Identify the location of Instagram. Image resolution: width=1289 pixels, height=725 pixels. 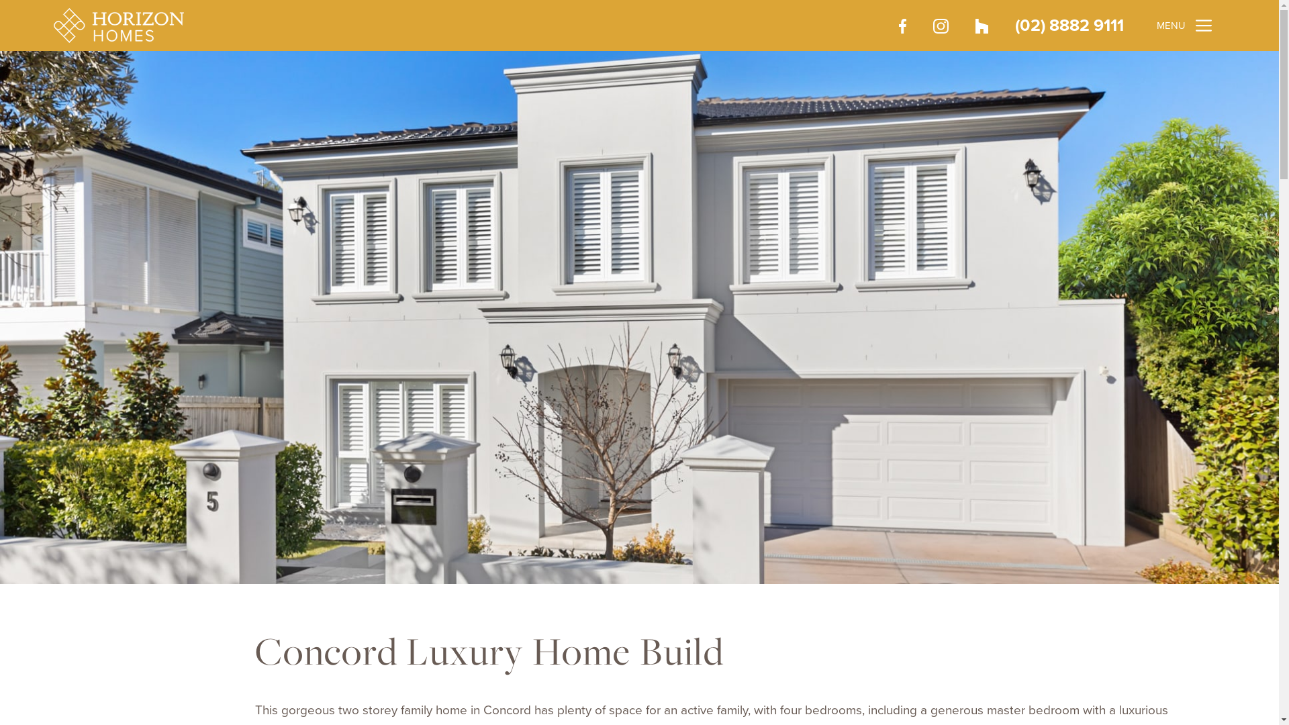
(941, 26).